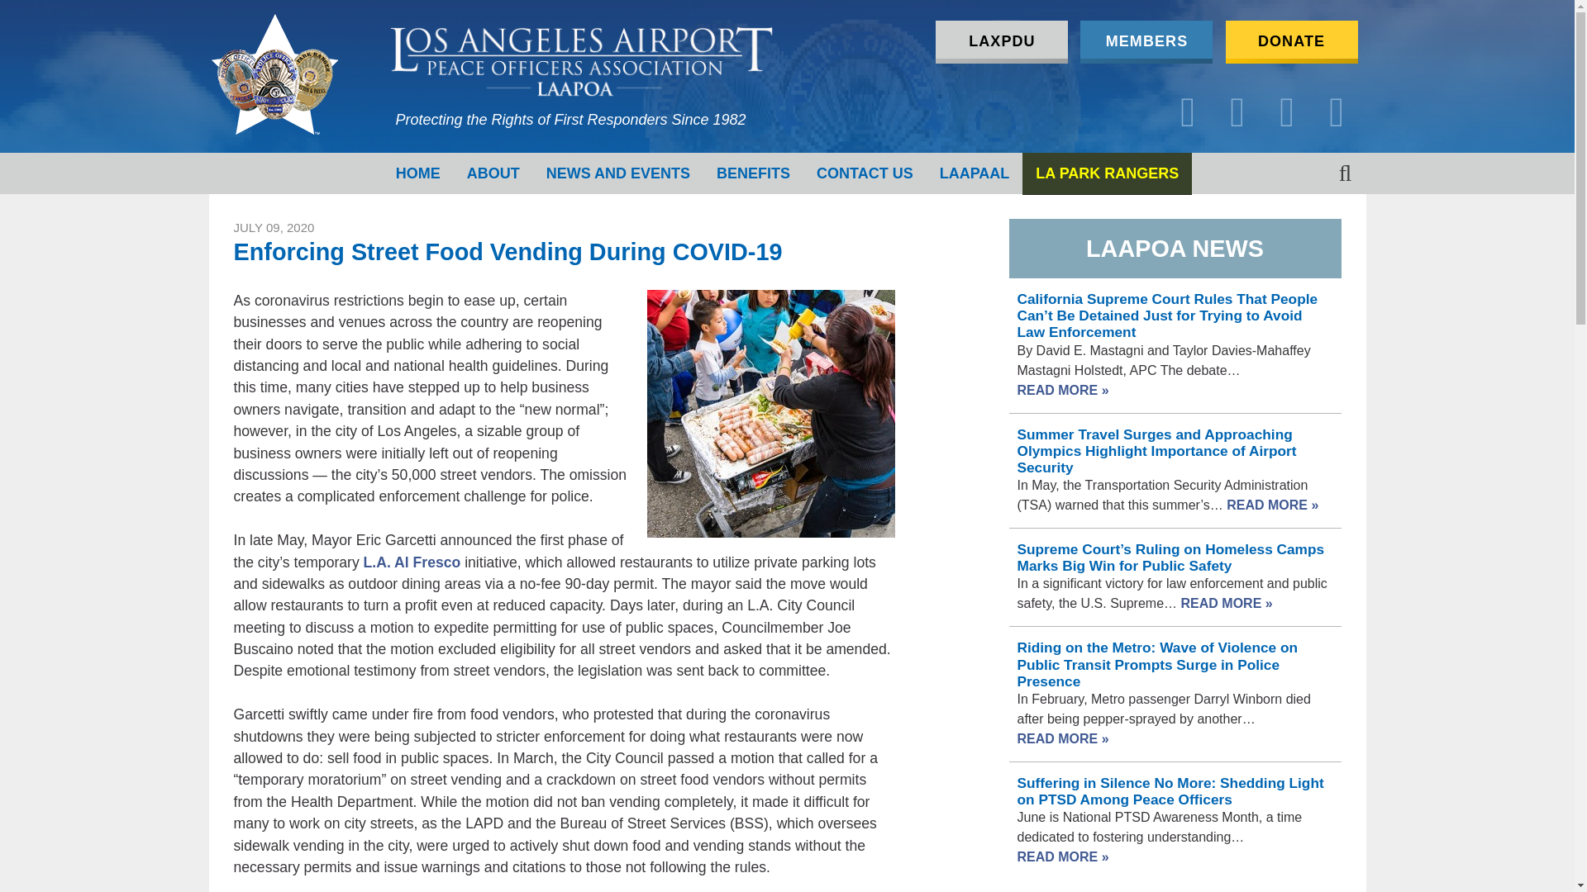  Describe the element at coordinates (1287, 112) in the screenshot. I see `Instagram` at that location.